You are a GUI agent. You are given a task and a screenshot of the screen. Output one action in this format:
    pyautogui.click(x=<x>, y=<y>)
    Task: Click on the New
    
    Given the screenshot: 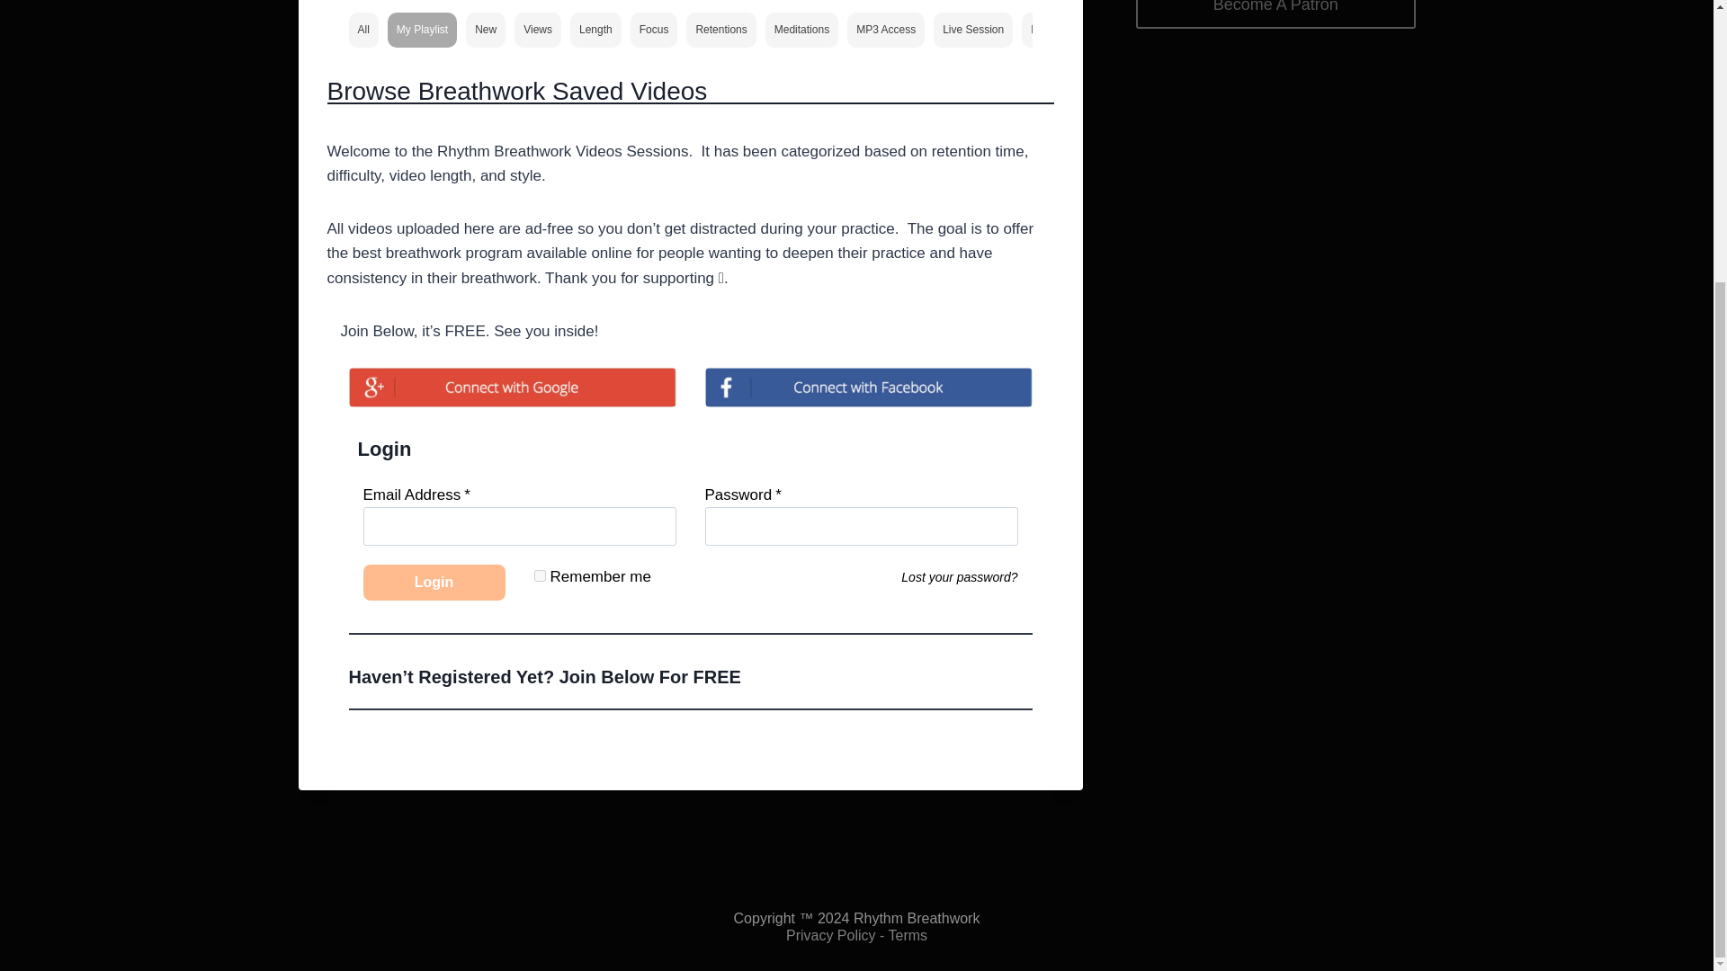 What is the action you would take?
    pyautogui.click(x=486, y=29)
    